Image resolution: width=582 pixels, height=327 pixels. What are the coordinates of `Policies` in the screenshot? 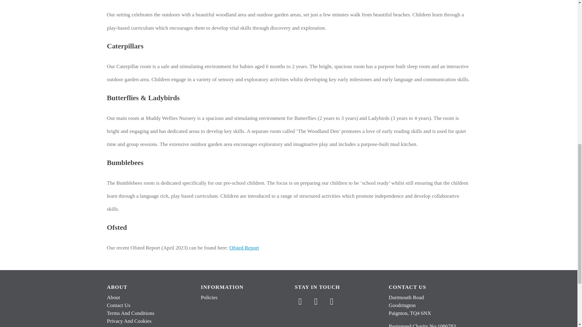 It's located at (209, 297).